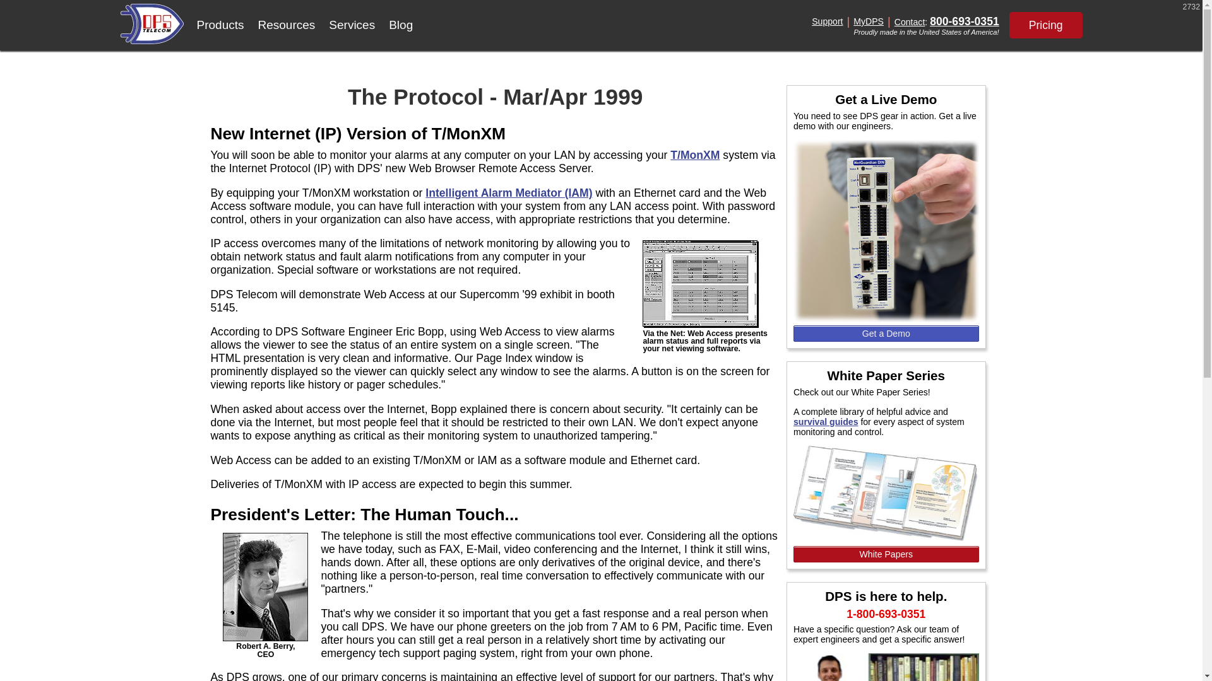 The height and width of the screenshot is (681, 1212). I want to click on Products, so click(220, 25).